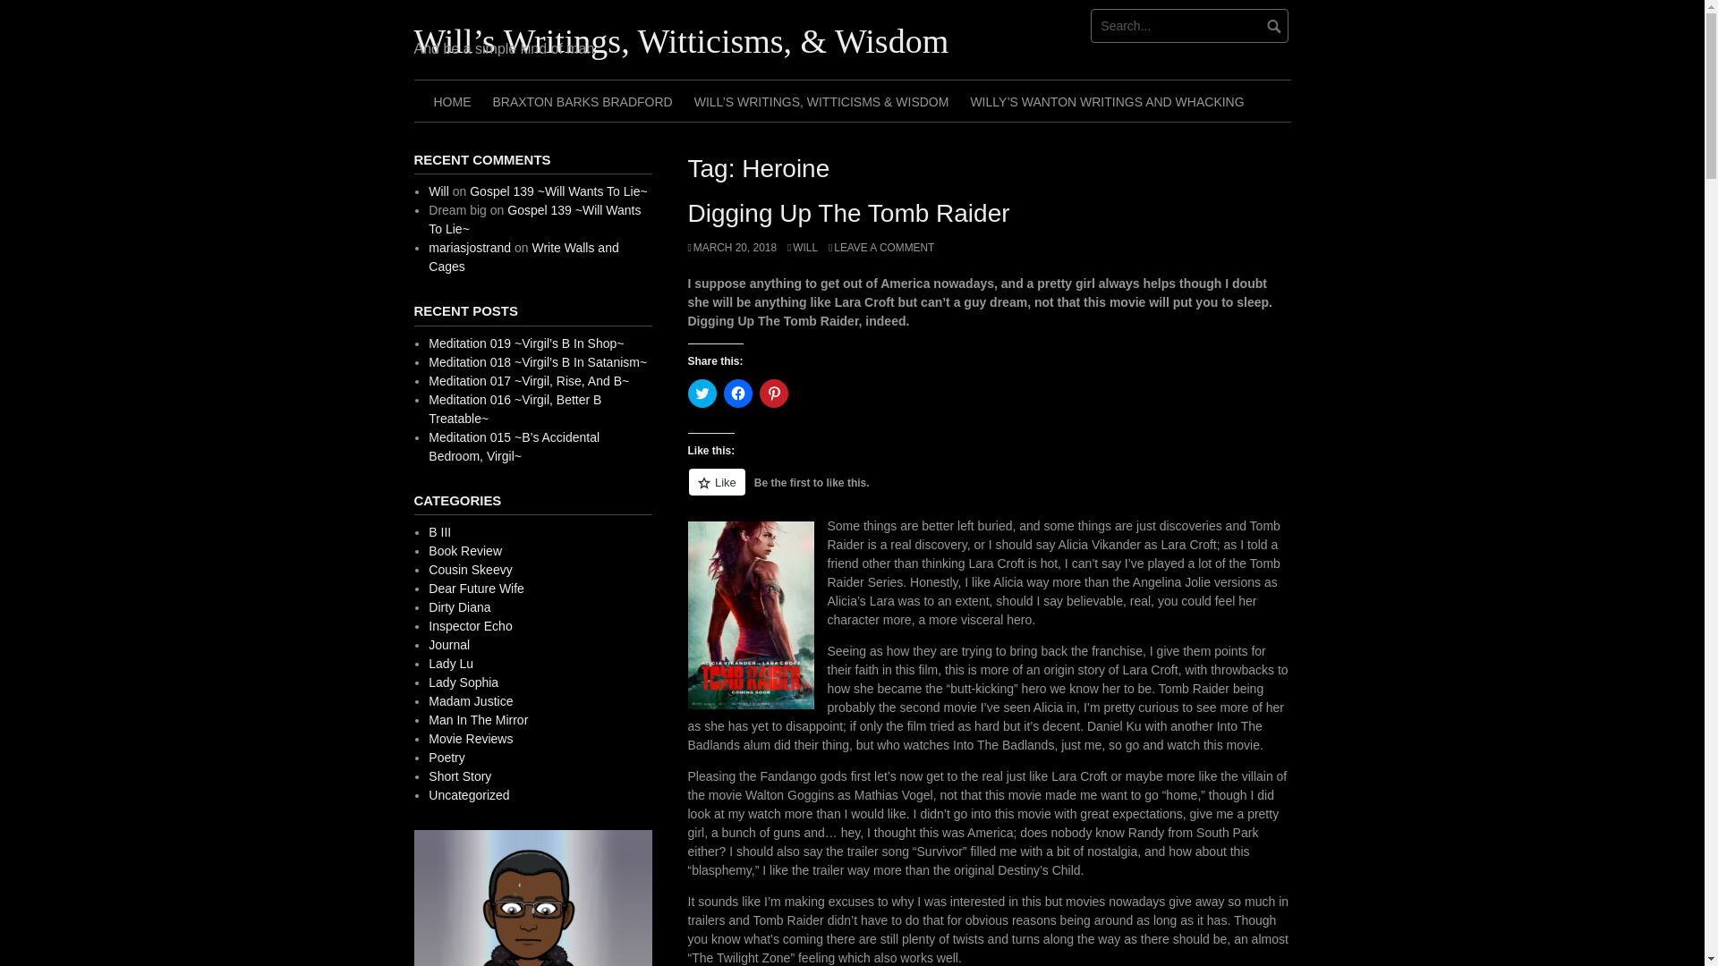 The height and width of the screenshot is (966, 1718). What do you see at coordinates (737, 394) in the screenshot?
I see `Click to share on Facebook` at bounding box center [737, 394].